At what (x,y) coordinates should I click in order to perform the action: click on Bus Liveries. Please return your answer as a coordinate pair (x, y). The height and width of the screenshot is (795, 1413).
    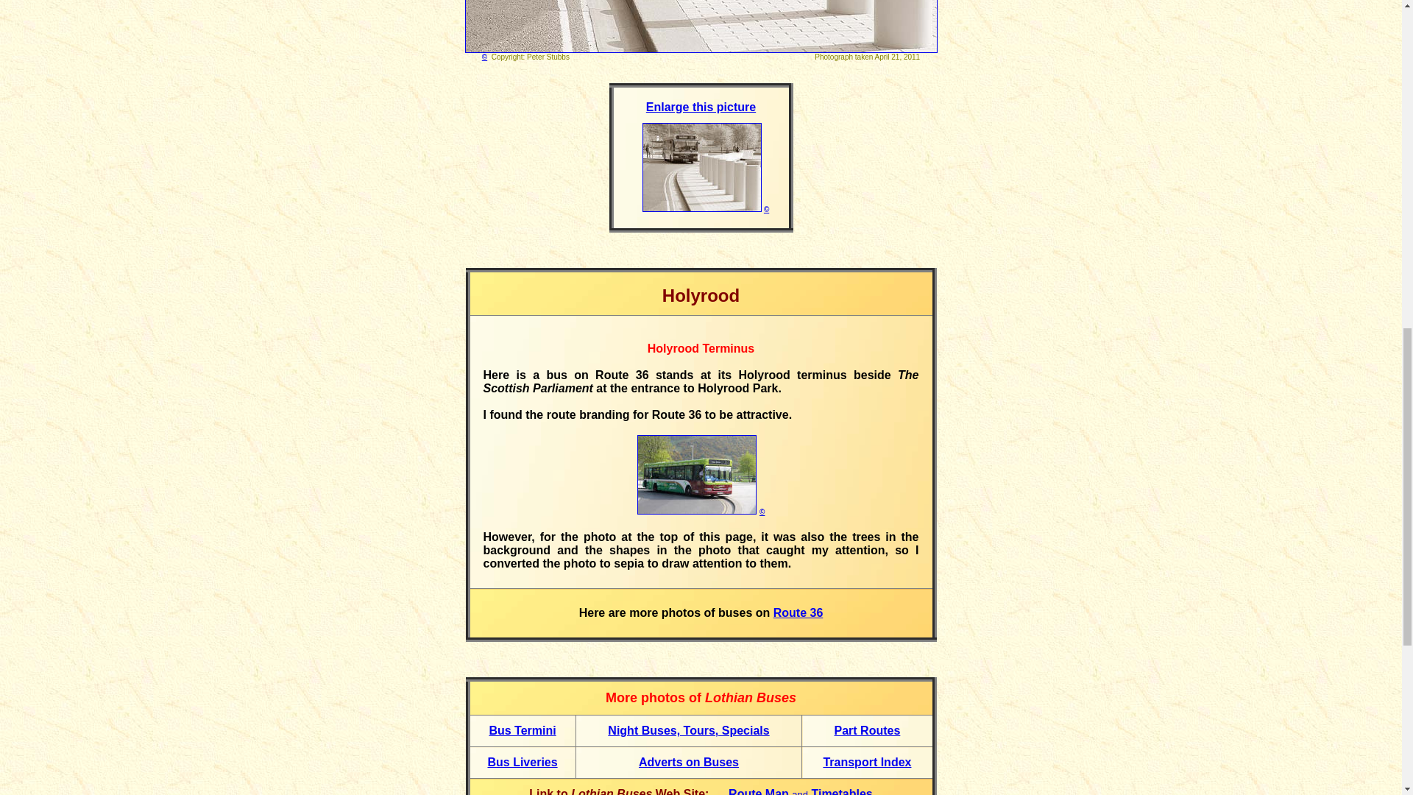
    Looking at the image, I should click on (522, 763).